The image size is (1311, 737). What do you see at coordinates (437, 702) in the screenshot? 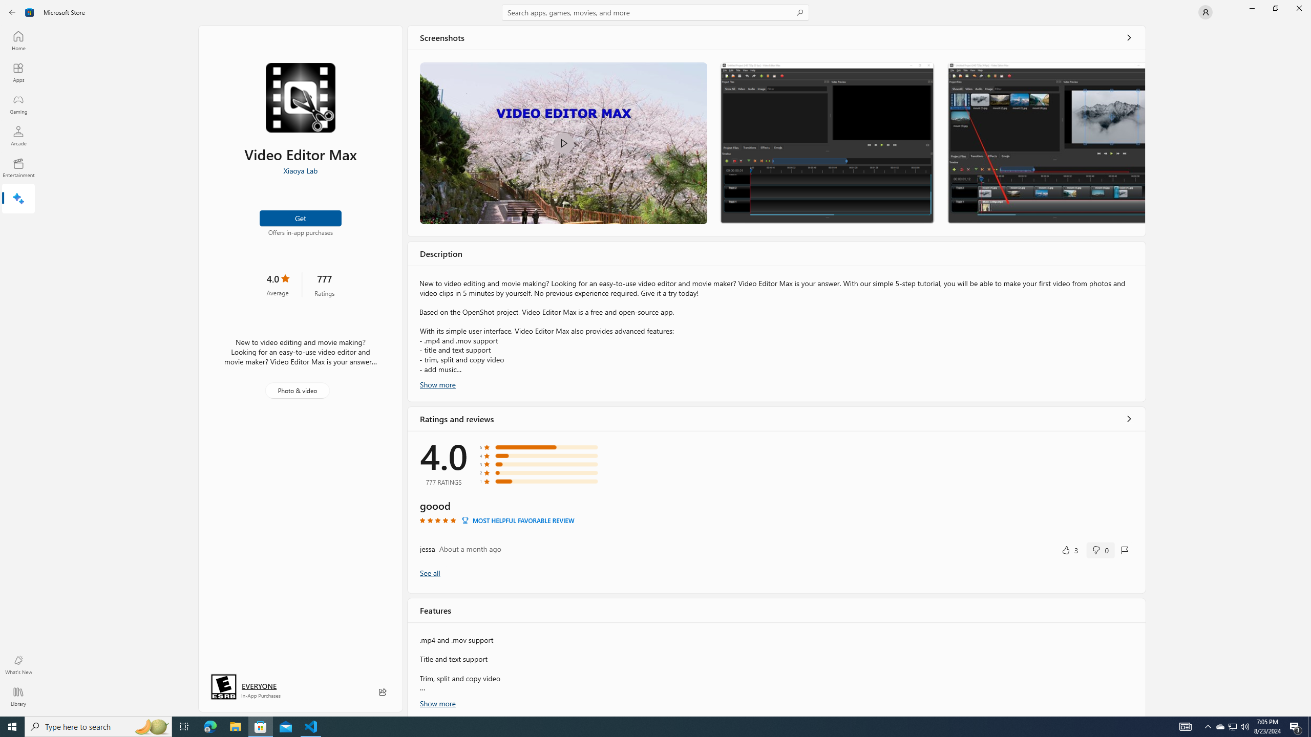
I see `Show more` at bounding box center [437, 702].